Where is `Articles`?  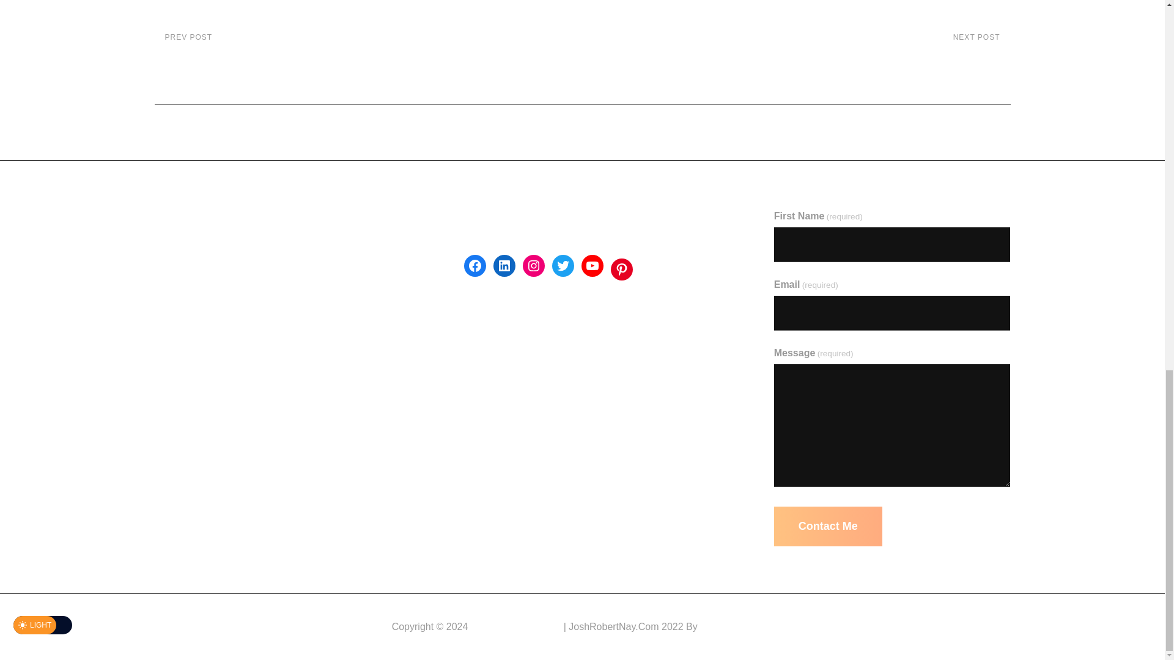 Articles is located at coordinates (169, 244).